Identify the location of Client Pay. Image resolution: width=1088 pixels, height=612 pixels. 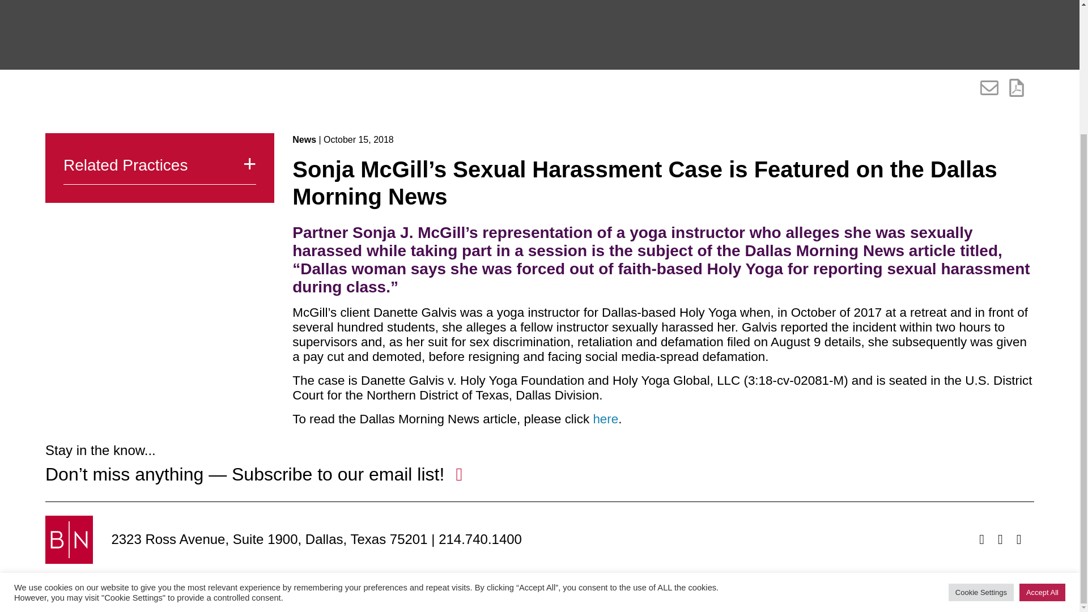
(490, 597).